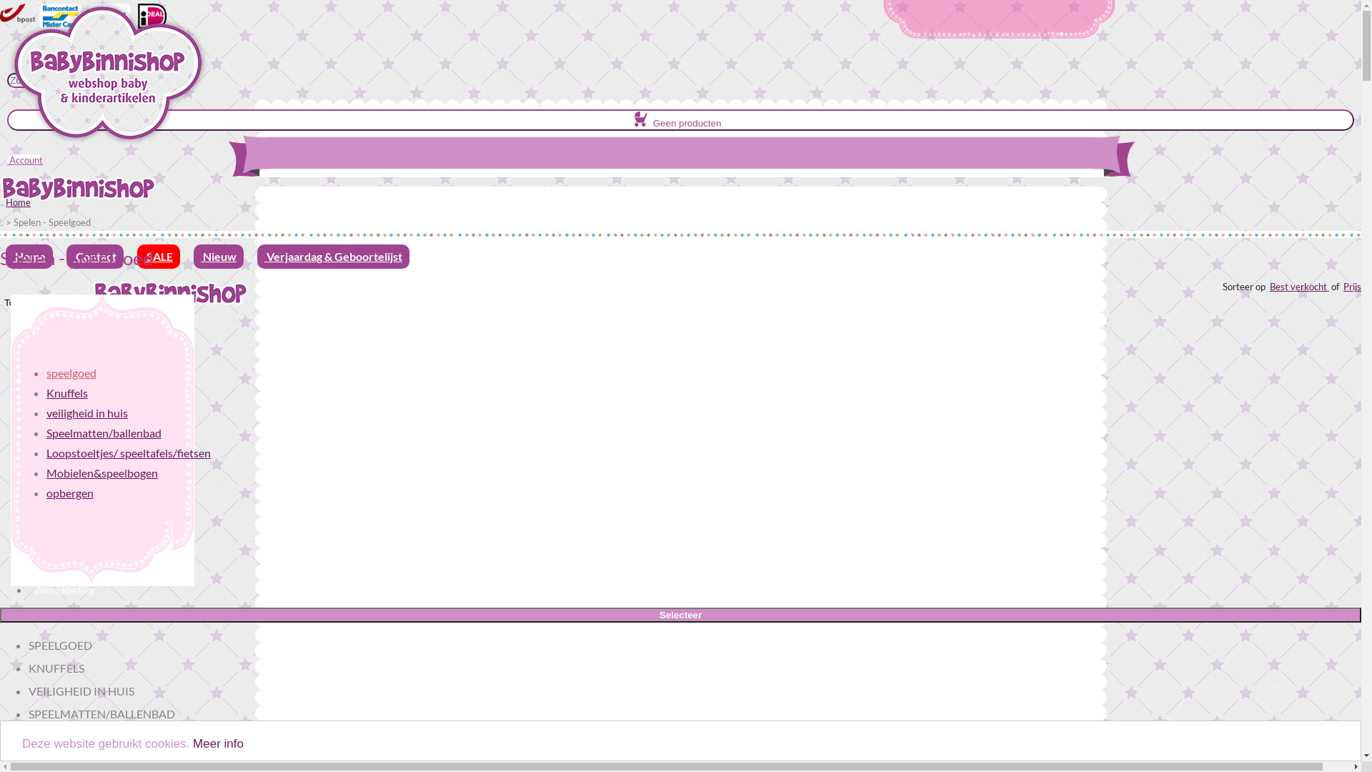 This screenshot has width=1372, height=772. What do you see at coordinates (1299, 287) in the screenshot?
I see `Best verkocht` at bounding box center [1299, 287].